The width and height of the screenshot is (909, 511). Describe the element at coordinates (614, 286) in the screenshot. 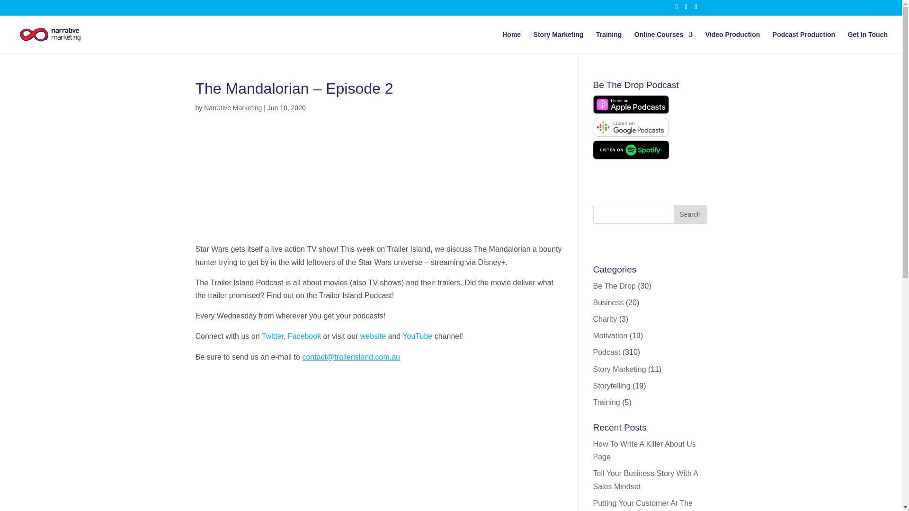

I see `Be The Drop` at that location.